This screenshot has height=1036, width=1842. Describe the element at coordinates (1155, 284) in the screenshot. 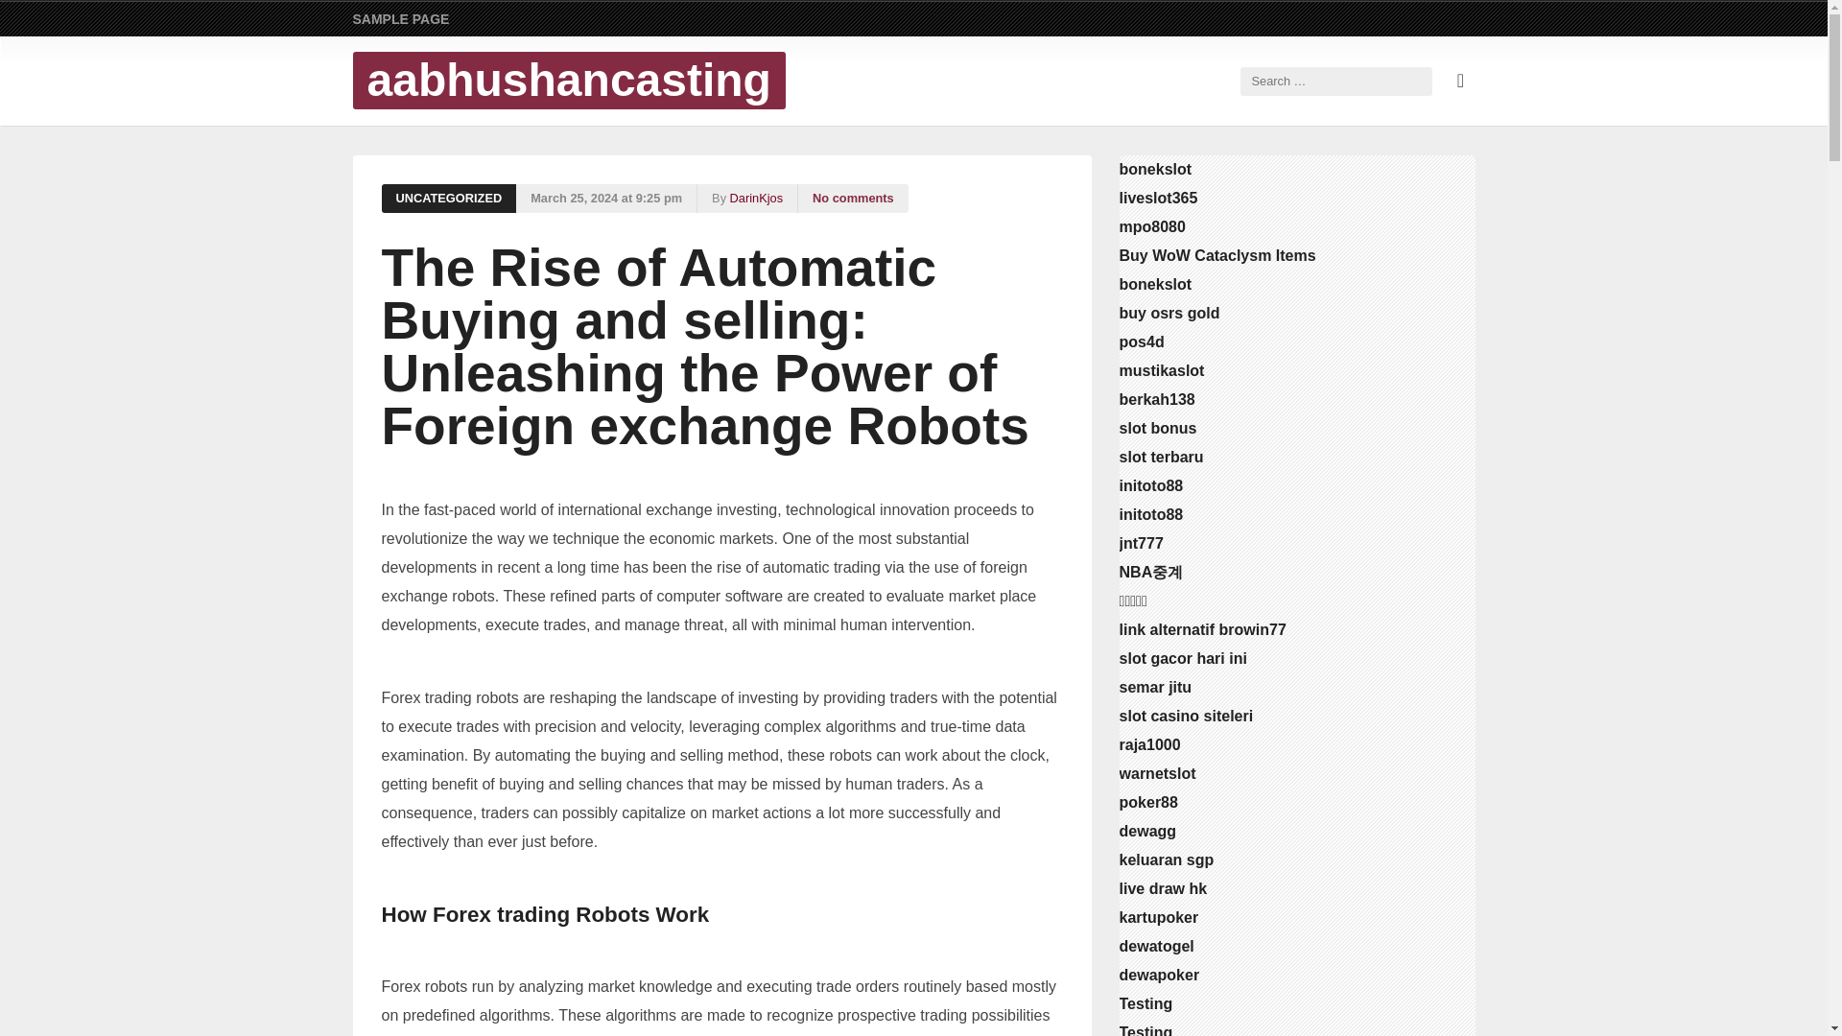

I see `bonekslot` at that location.